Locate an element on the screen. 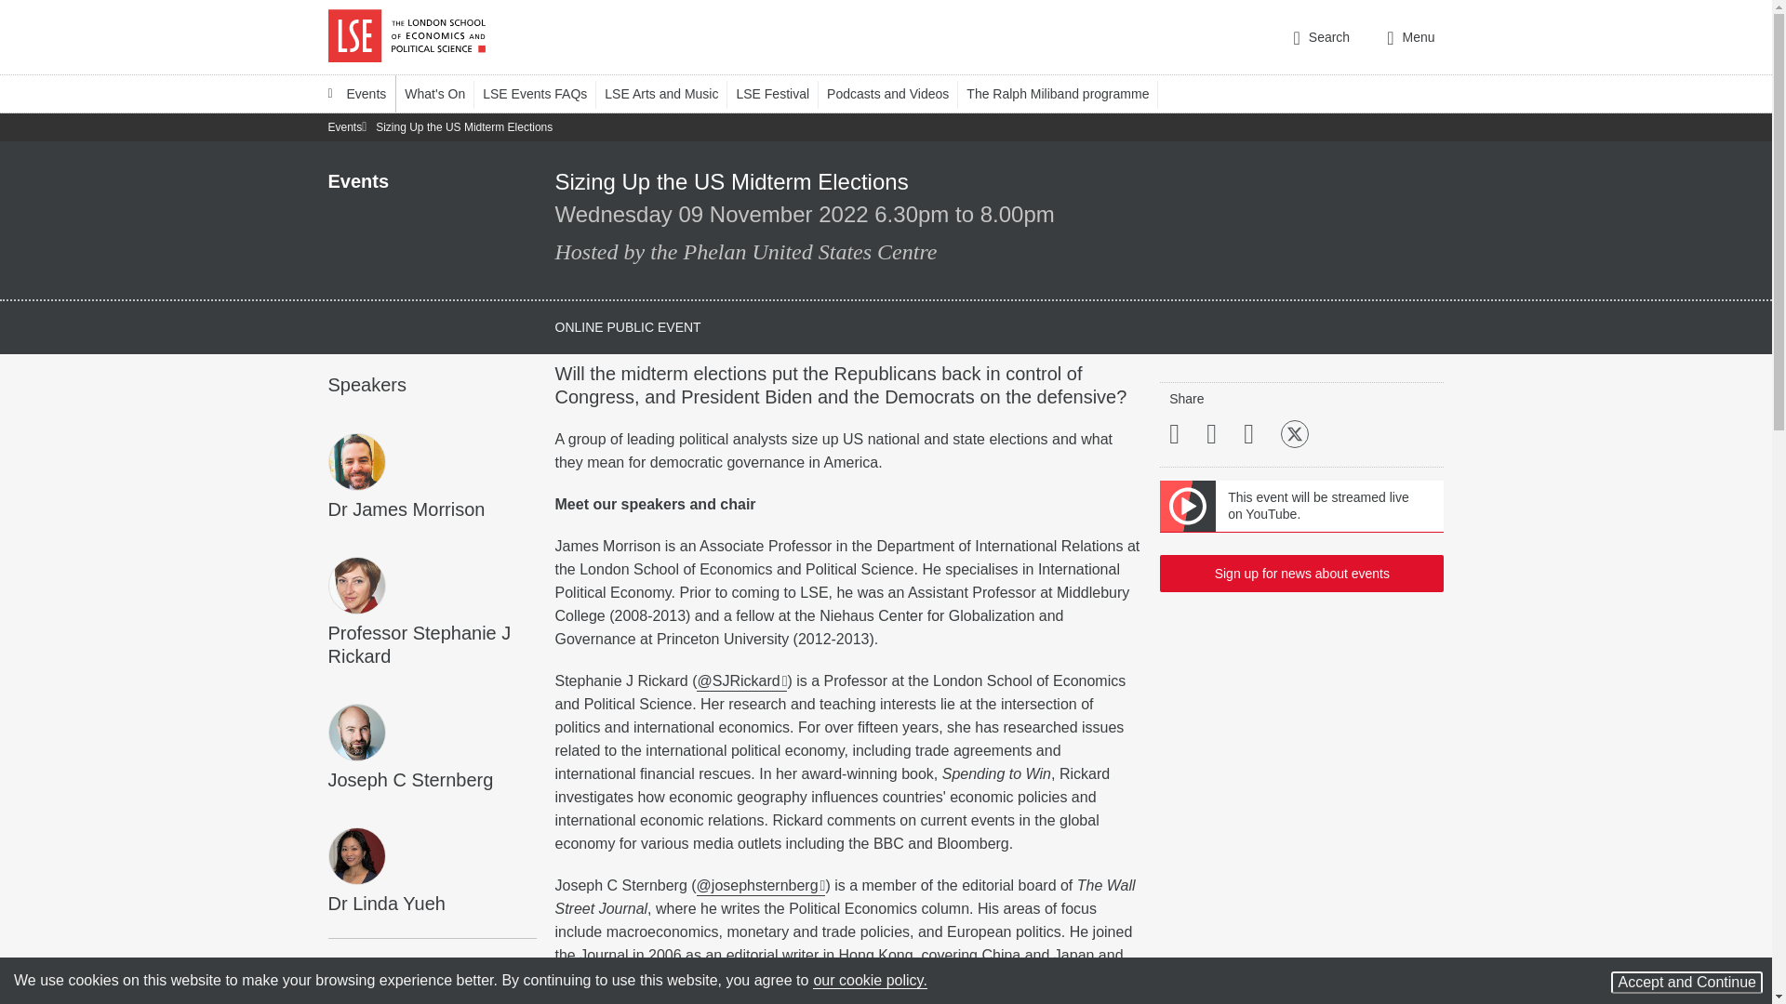  The Ralph Miliband programme is located at coordinates (1066, 93).